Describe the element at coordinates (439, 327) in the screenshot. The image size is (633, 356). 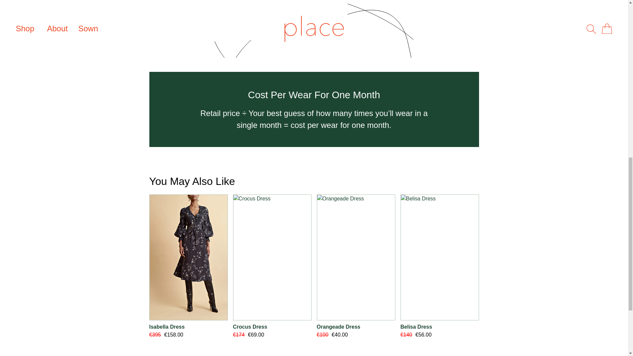
I see `Belisa Dress` at that location.